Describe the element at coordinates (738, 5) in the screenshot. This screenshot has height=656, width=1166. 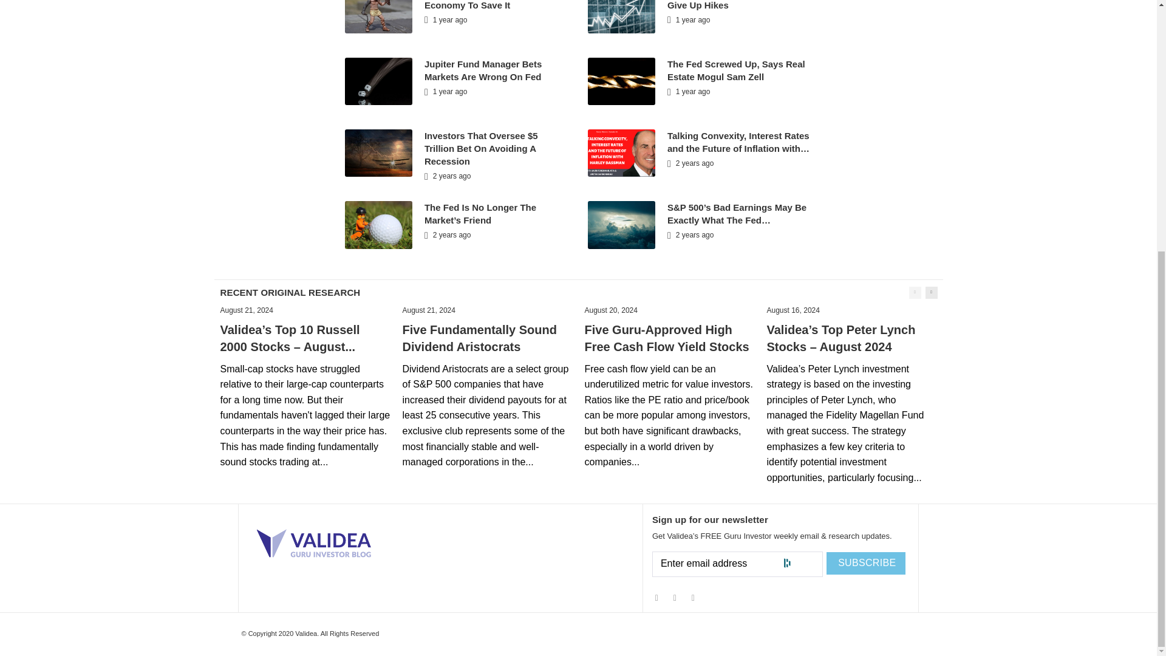
I see `If Labor Market Falters, Feds Will Give Up Hikes` at that location.